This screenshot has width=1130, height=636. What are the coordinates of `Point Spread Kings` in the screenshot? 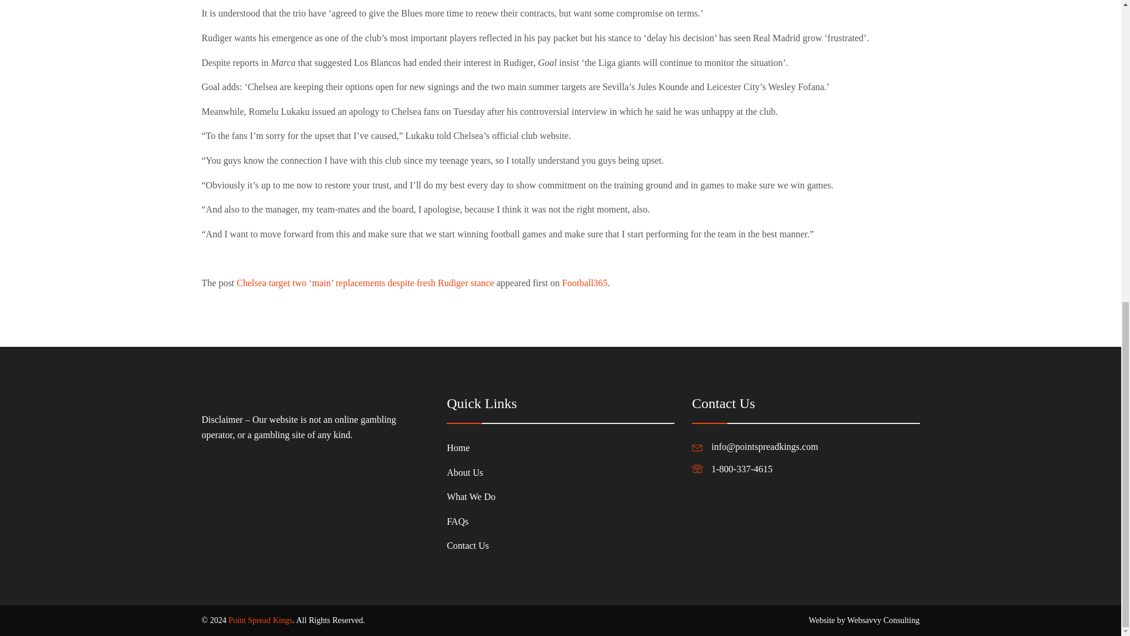 It's located at (260, 620).